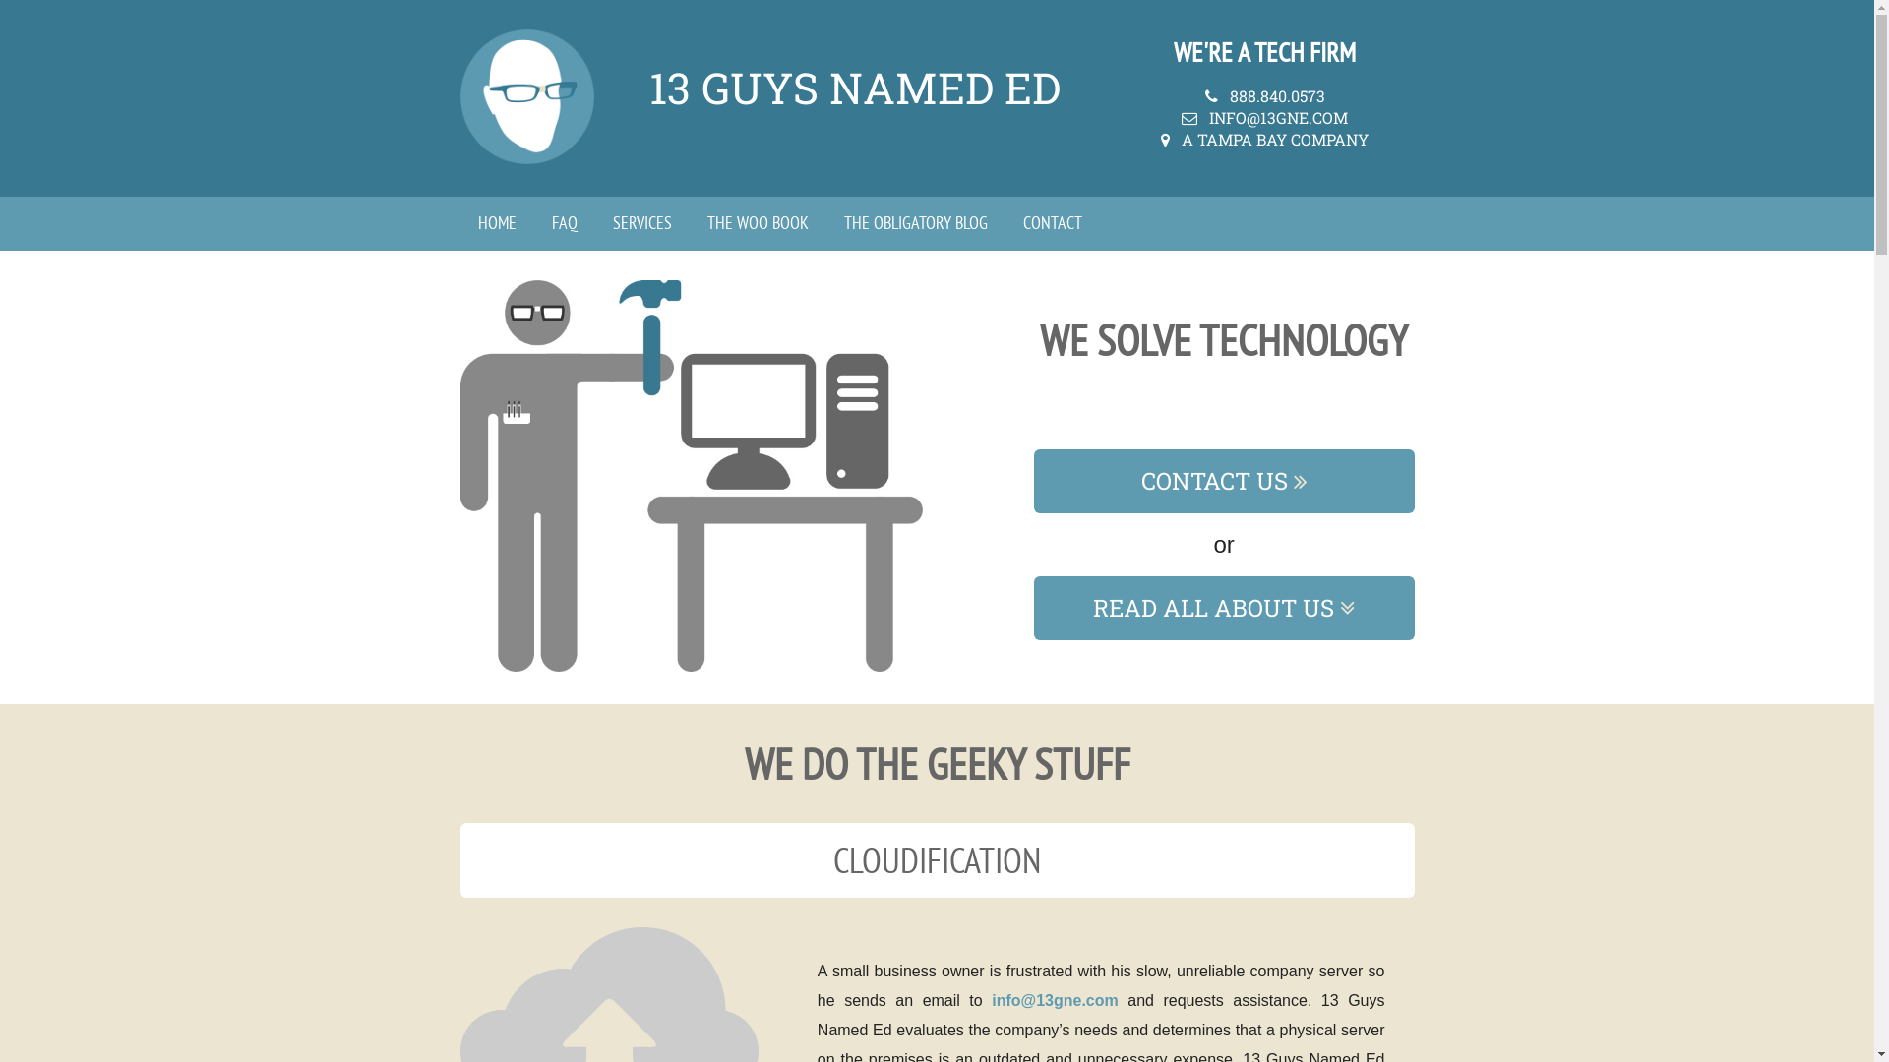 The width and height of the screenshot is (1889, 1062). Describe the element at coordinates (1214, 481) in the screenshot. I see `CONTACT US` at that location.